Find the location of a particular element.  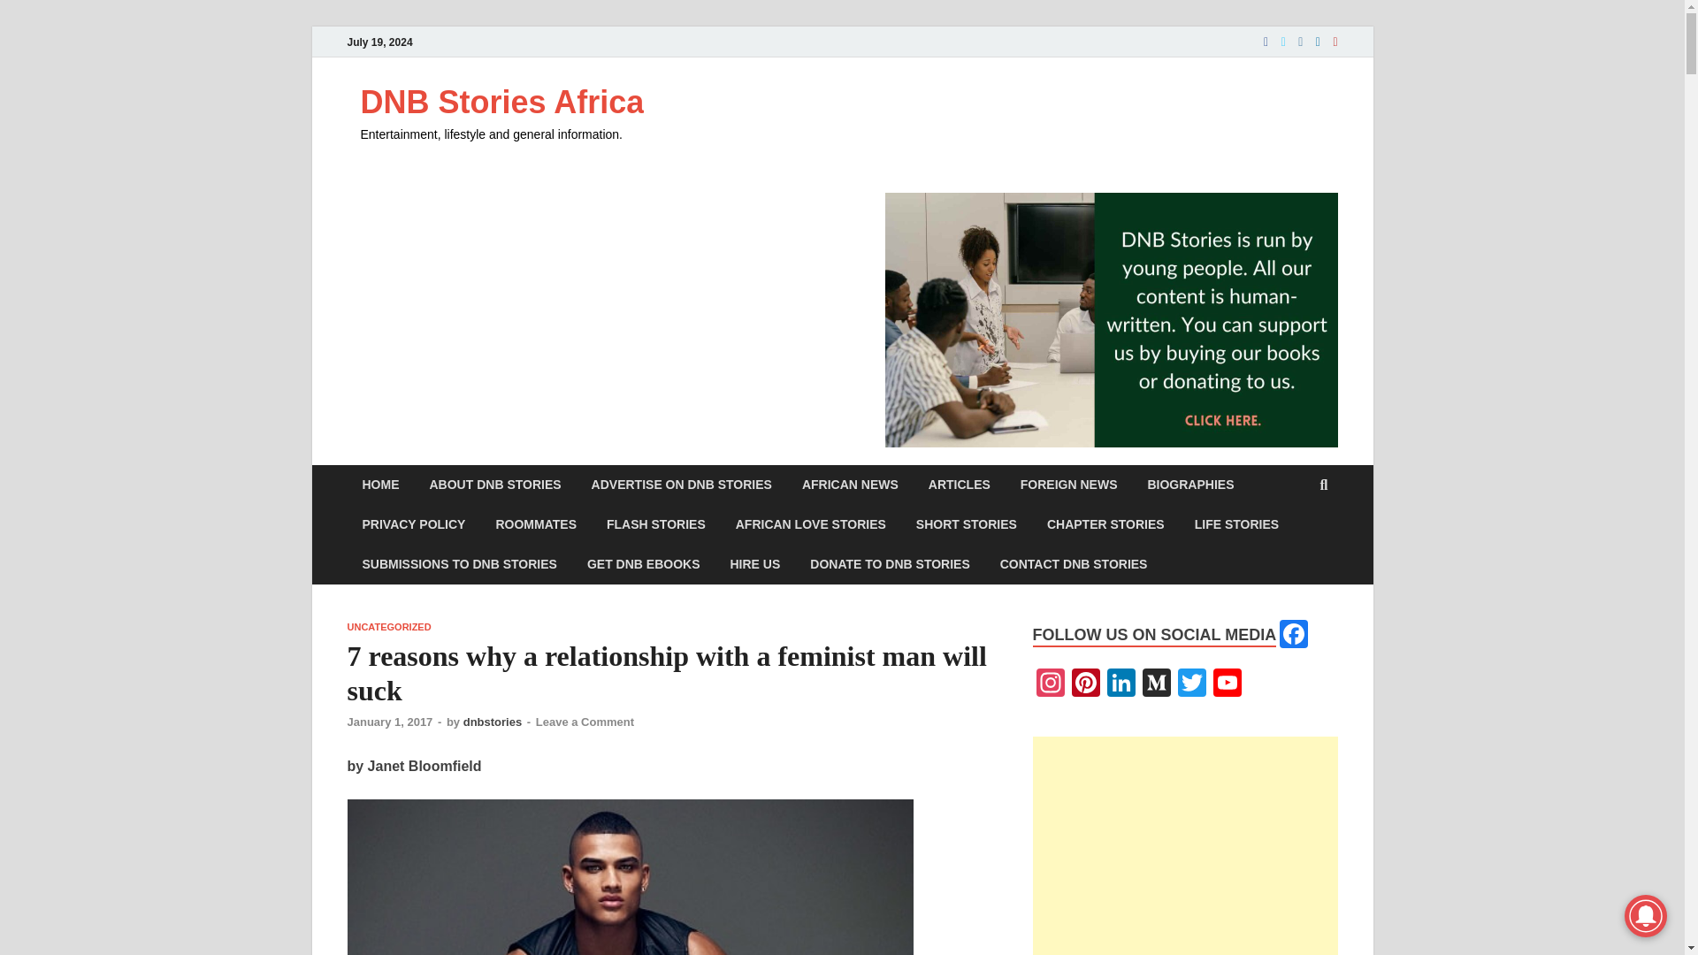

DONATE TO DNB STORIES is located at coordinates (890, 564).